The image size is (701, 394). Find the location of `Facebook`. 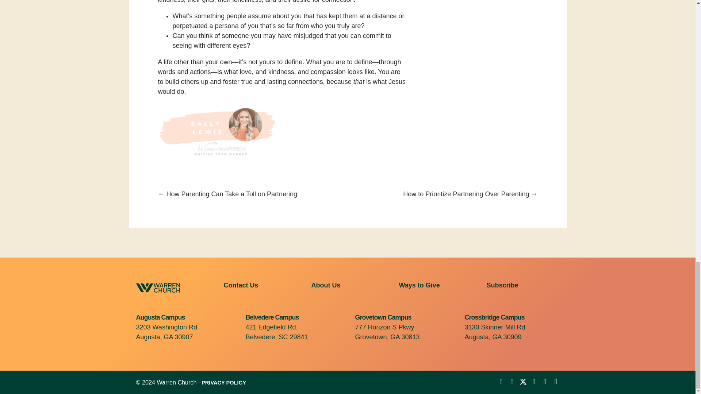

Facebook is located at coordinates (501, 381).